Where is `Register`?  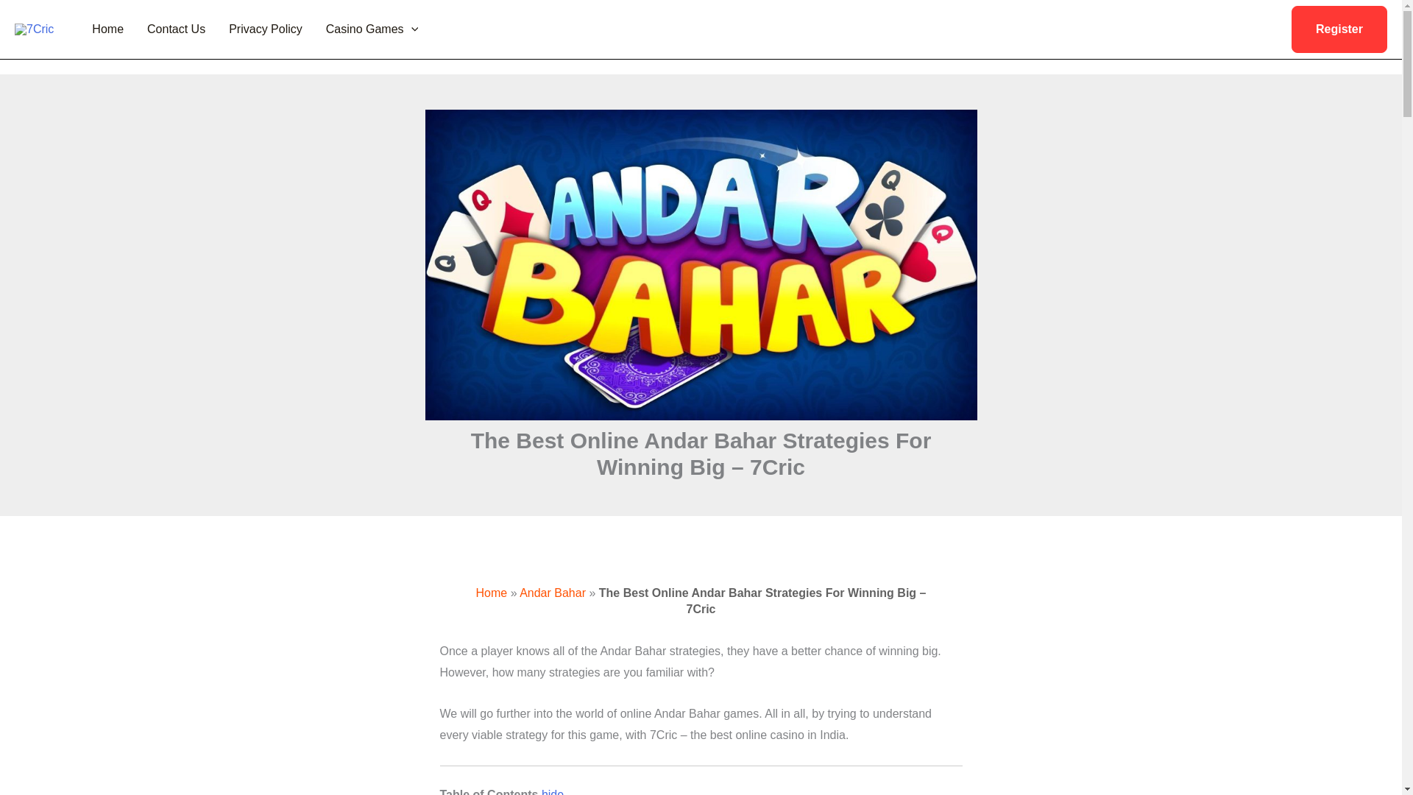
Register is located at coordinates (1339, 29).